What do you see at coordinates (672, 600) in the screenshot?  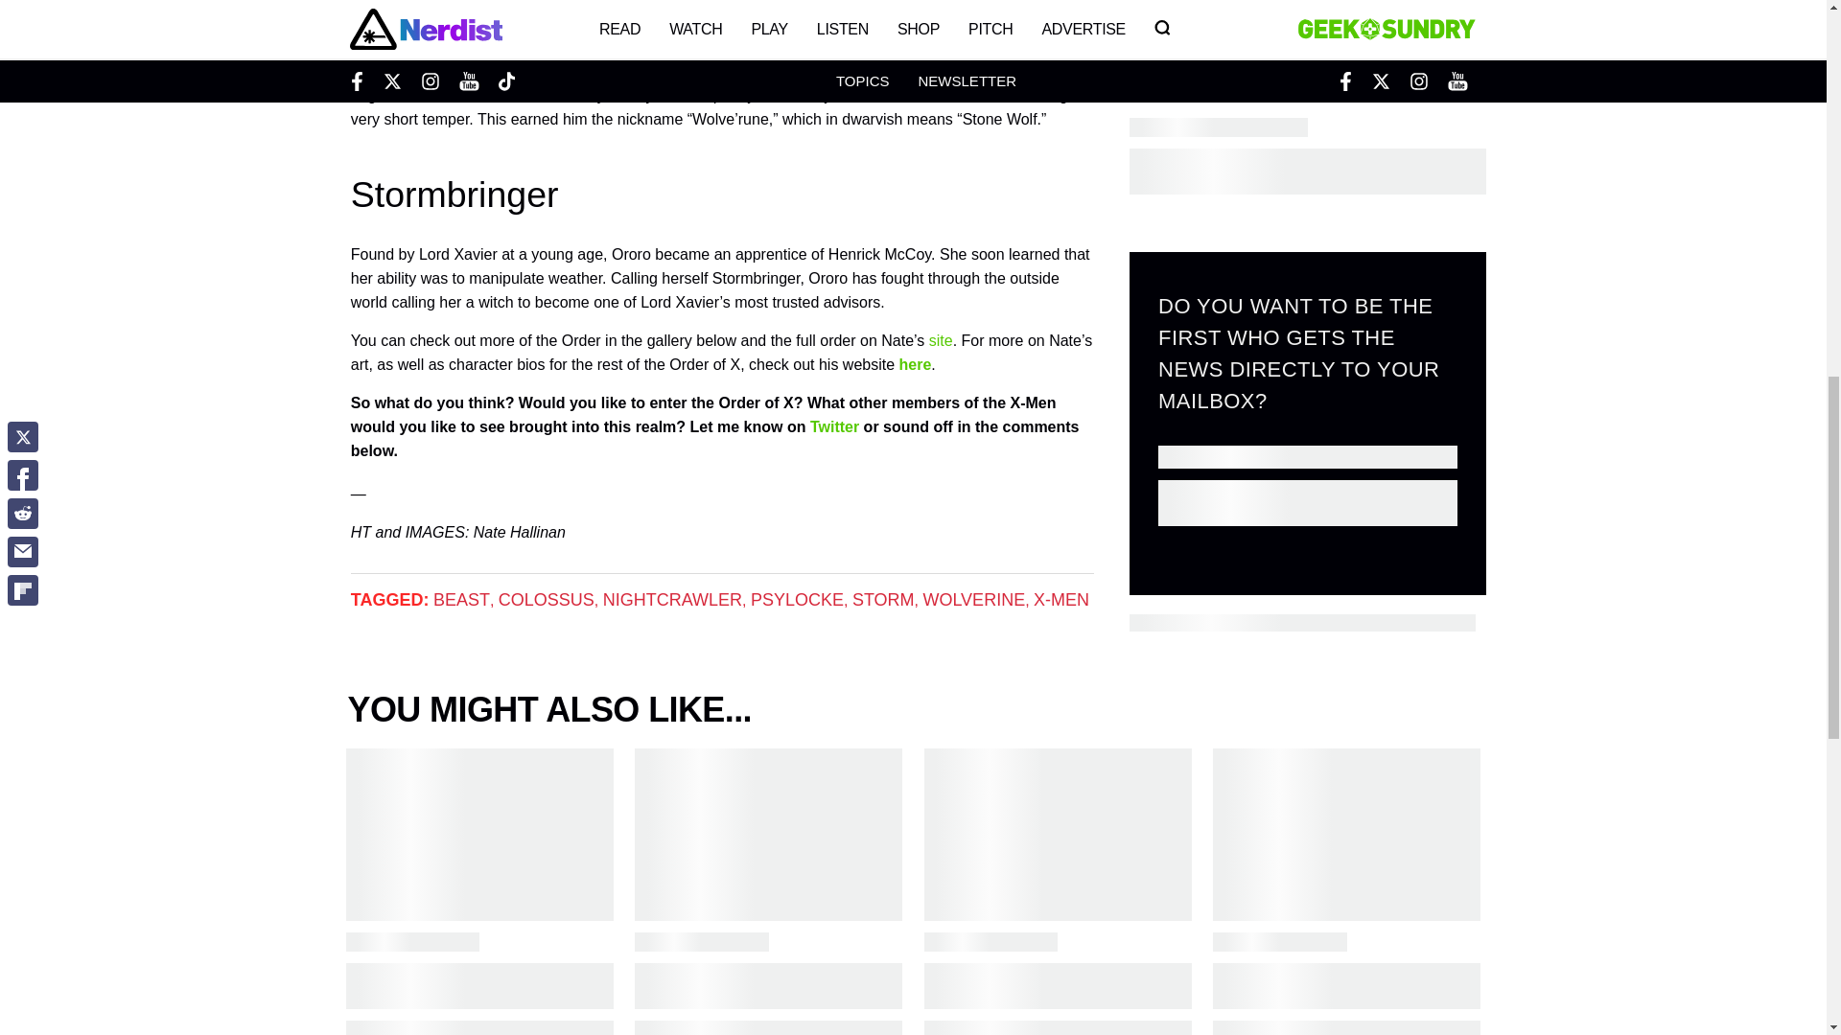 I see `NIGHTCRAWLER` at bounding box center [672, 600].